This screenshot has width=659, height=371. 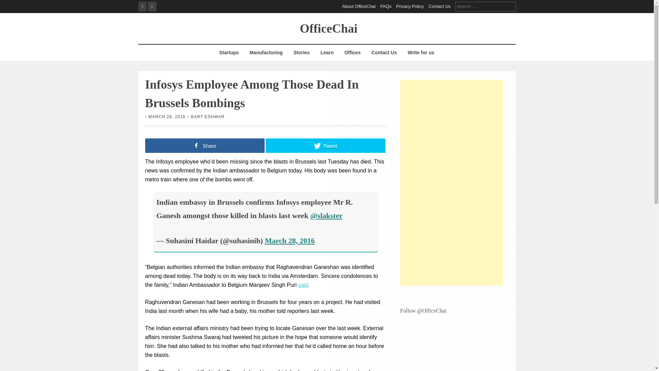 I want to click on Stories, so click(x=301, y=53).